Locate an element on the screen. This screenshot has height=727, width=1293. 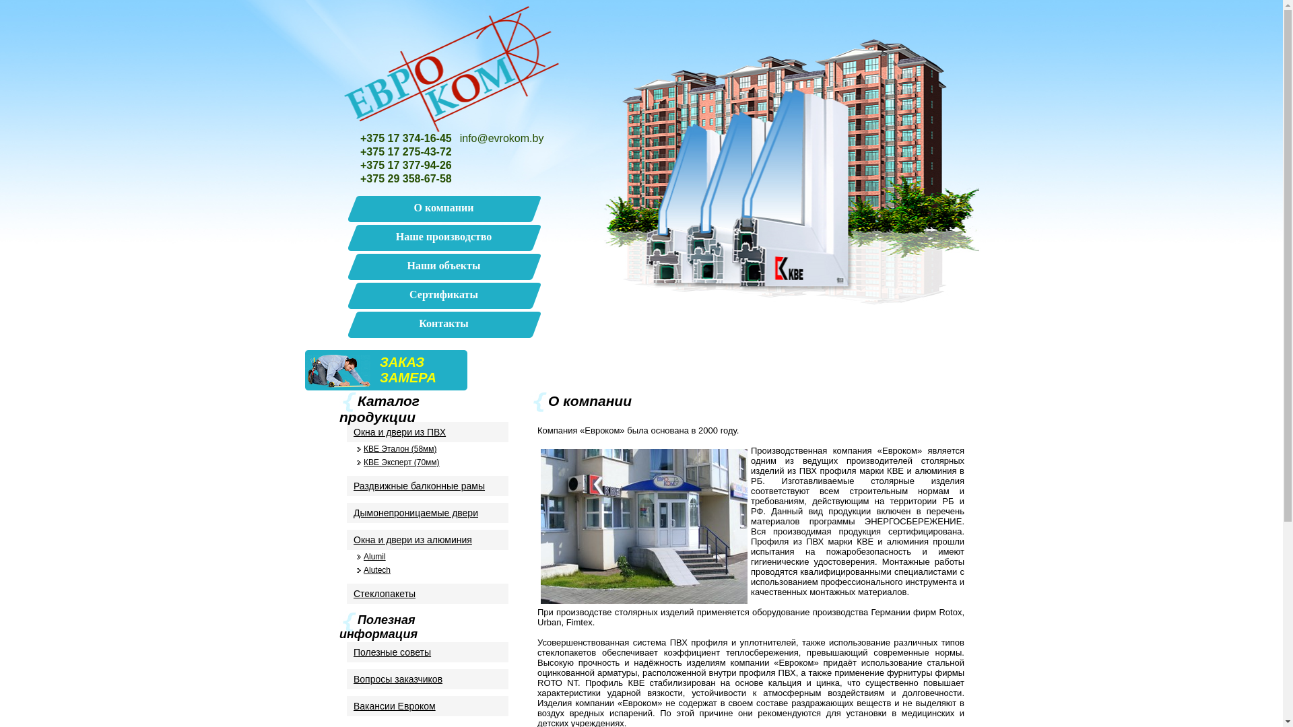
Alumil is located at coordinates (428, 557).